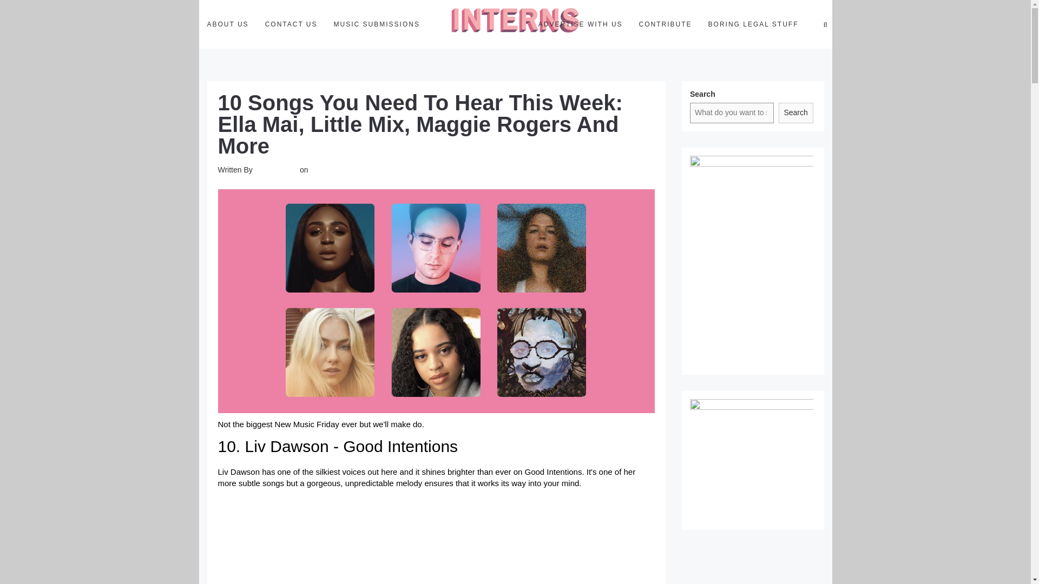 This screenshot has width=1039, height=584. What do you see at coordinates (276, 169) in the screenshot?
I see `Sam Murphy` at bounding box center [276, 169].